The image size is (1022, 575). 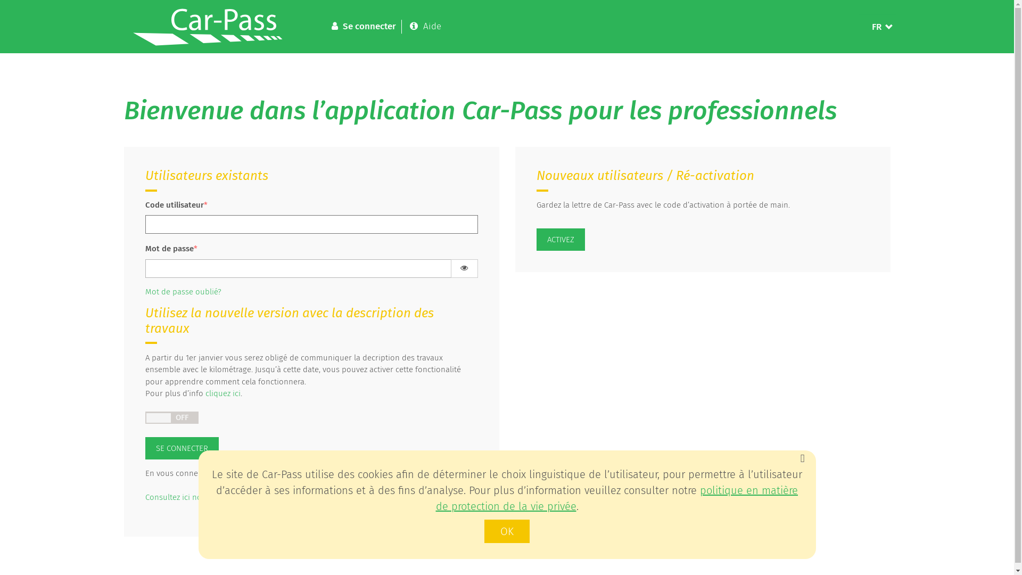 What do you see at coordinates (877, 27) in the screenshot?
I see `FR` at bounding box center [877, 27].